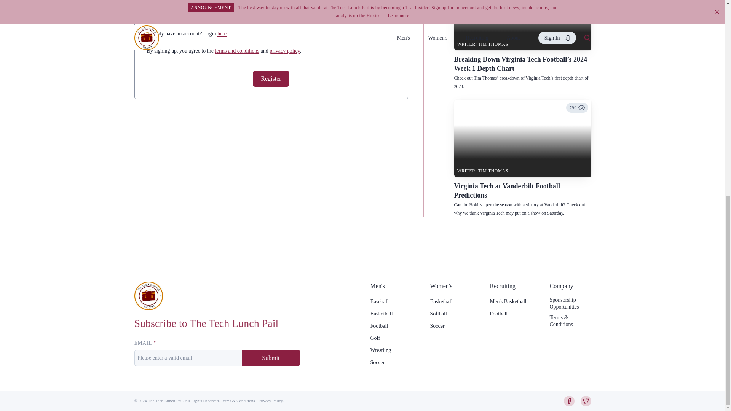 The image size is (731, 411). I want to click on Golf, so click(375, 338).